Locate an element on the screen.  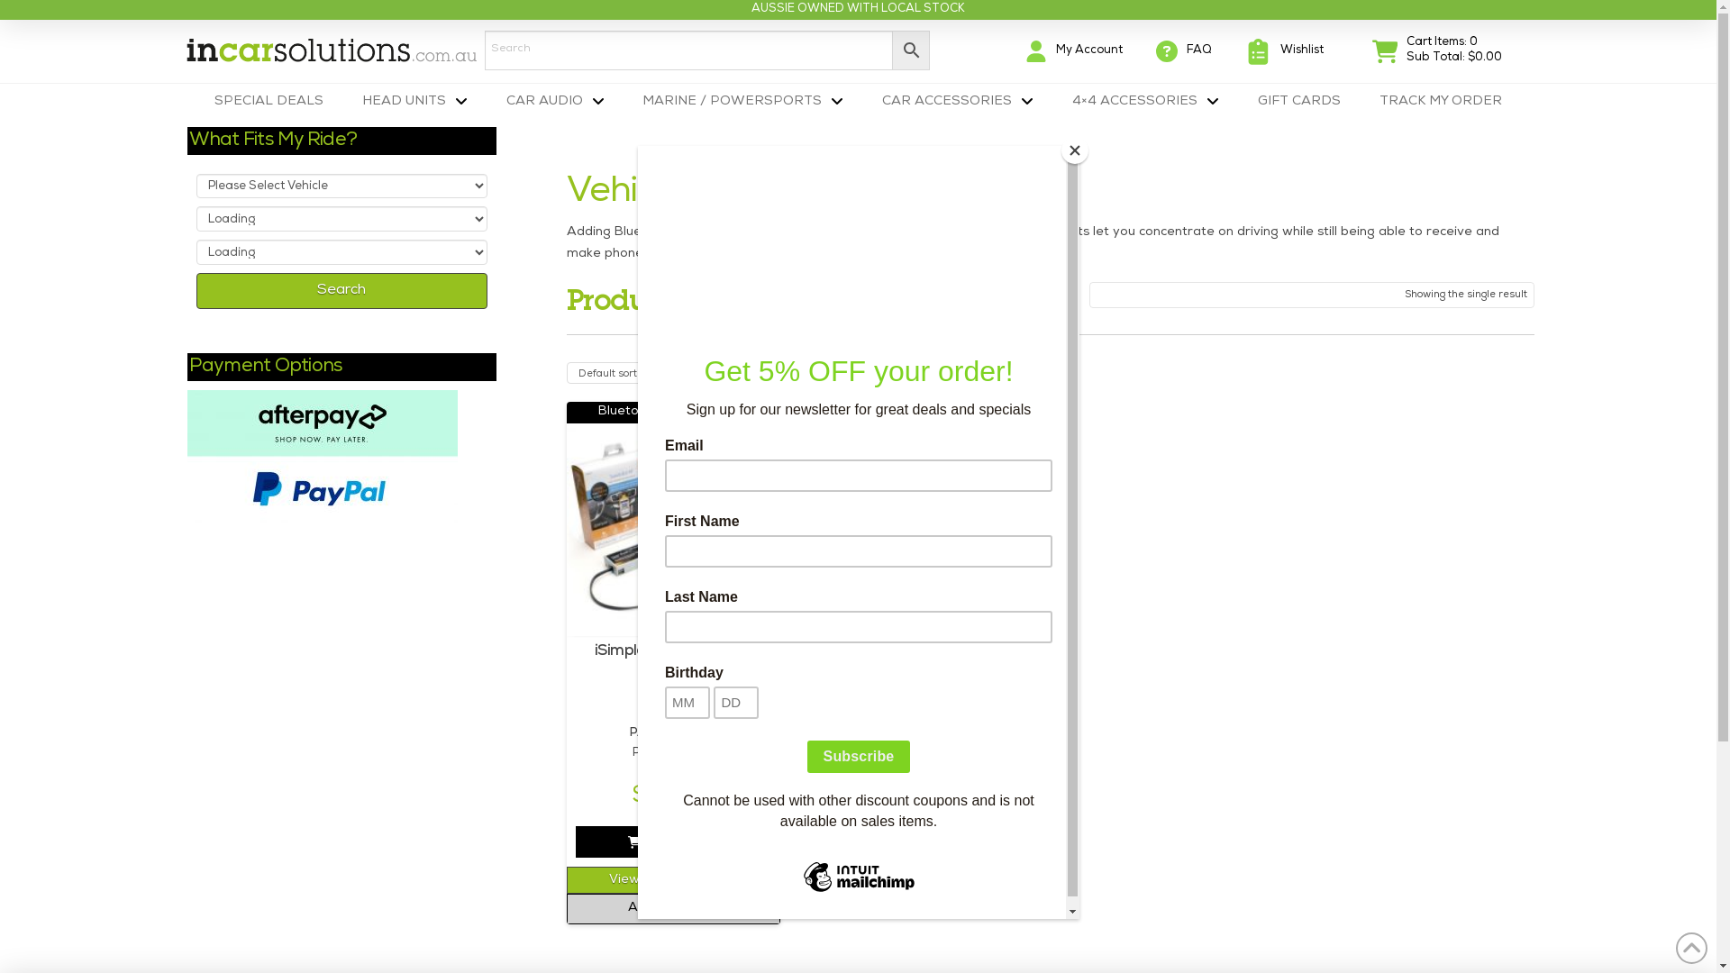
Wishlist is located at coordinates (1285, 52).